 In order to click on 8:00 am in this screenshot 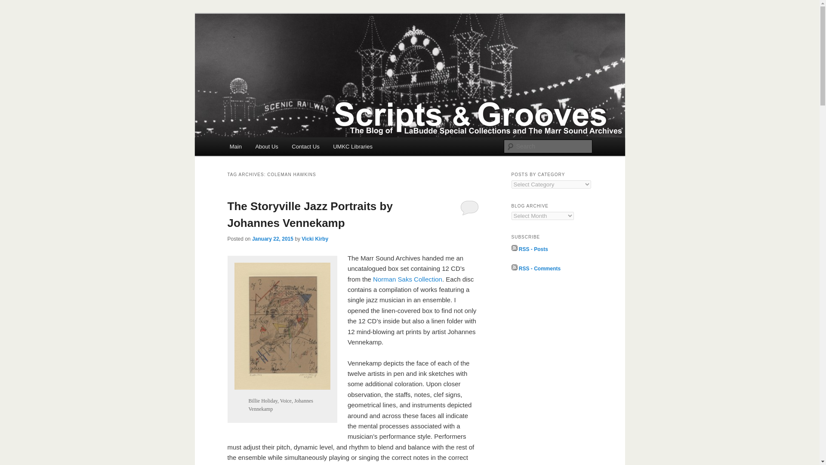, I will do `click(272, 239)`.